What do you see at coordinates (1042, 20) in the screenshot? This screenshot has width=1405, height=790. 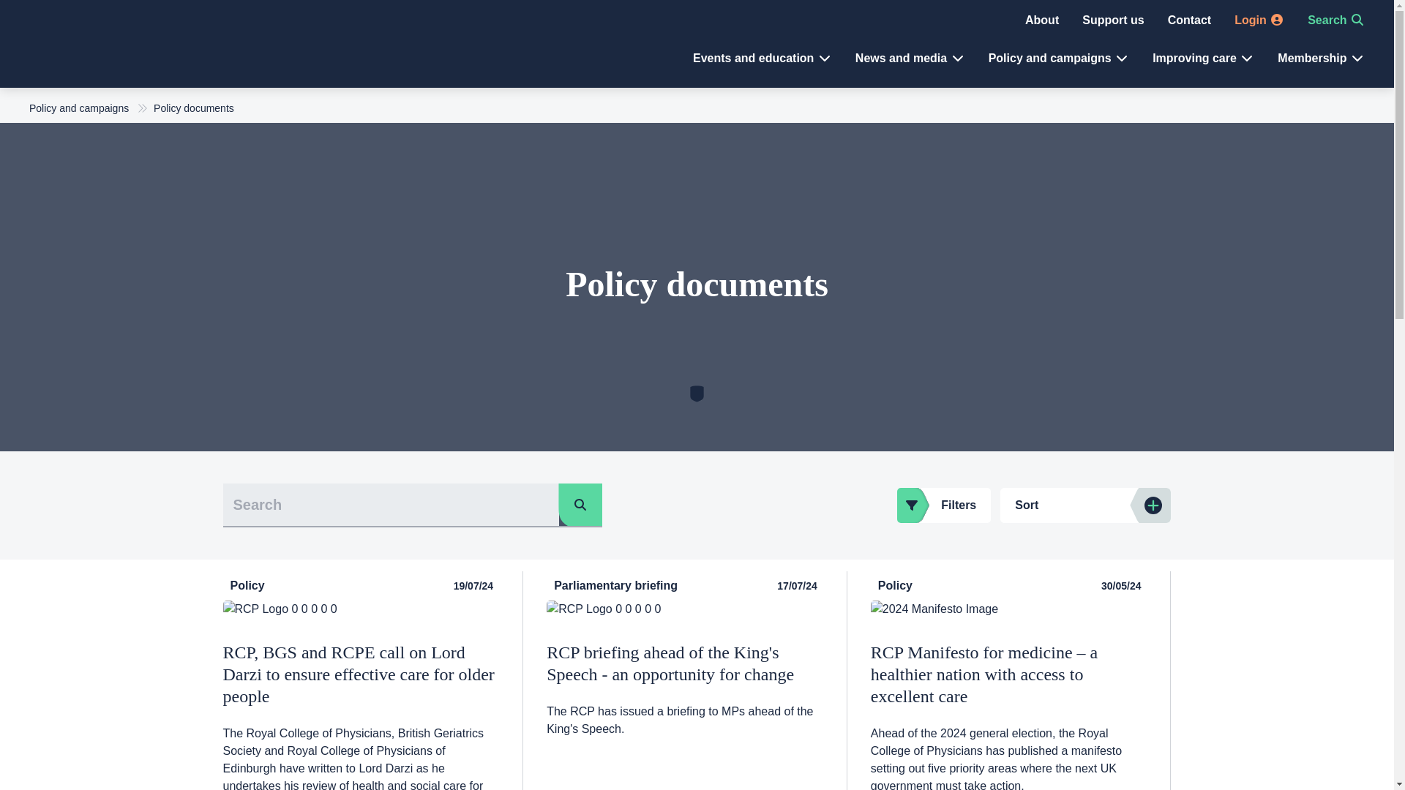 I see `About` at bounding box center [1042, 20].